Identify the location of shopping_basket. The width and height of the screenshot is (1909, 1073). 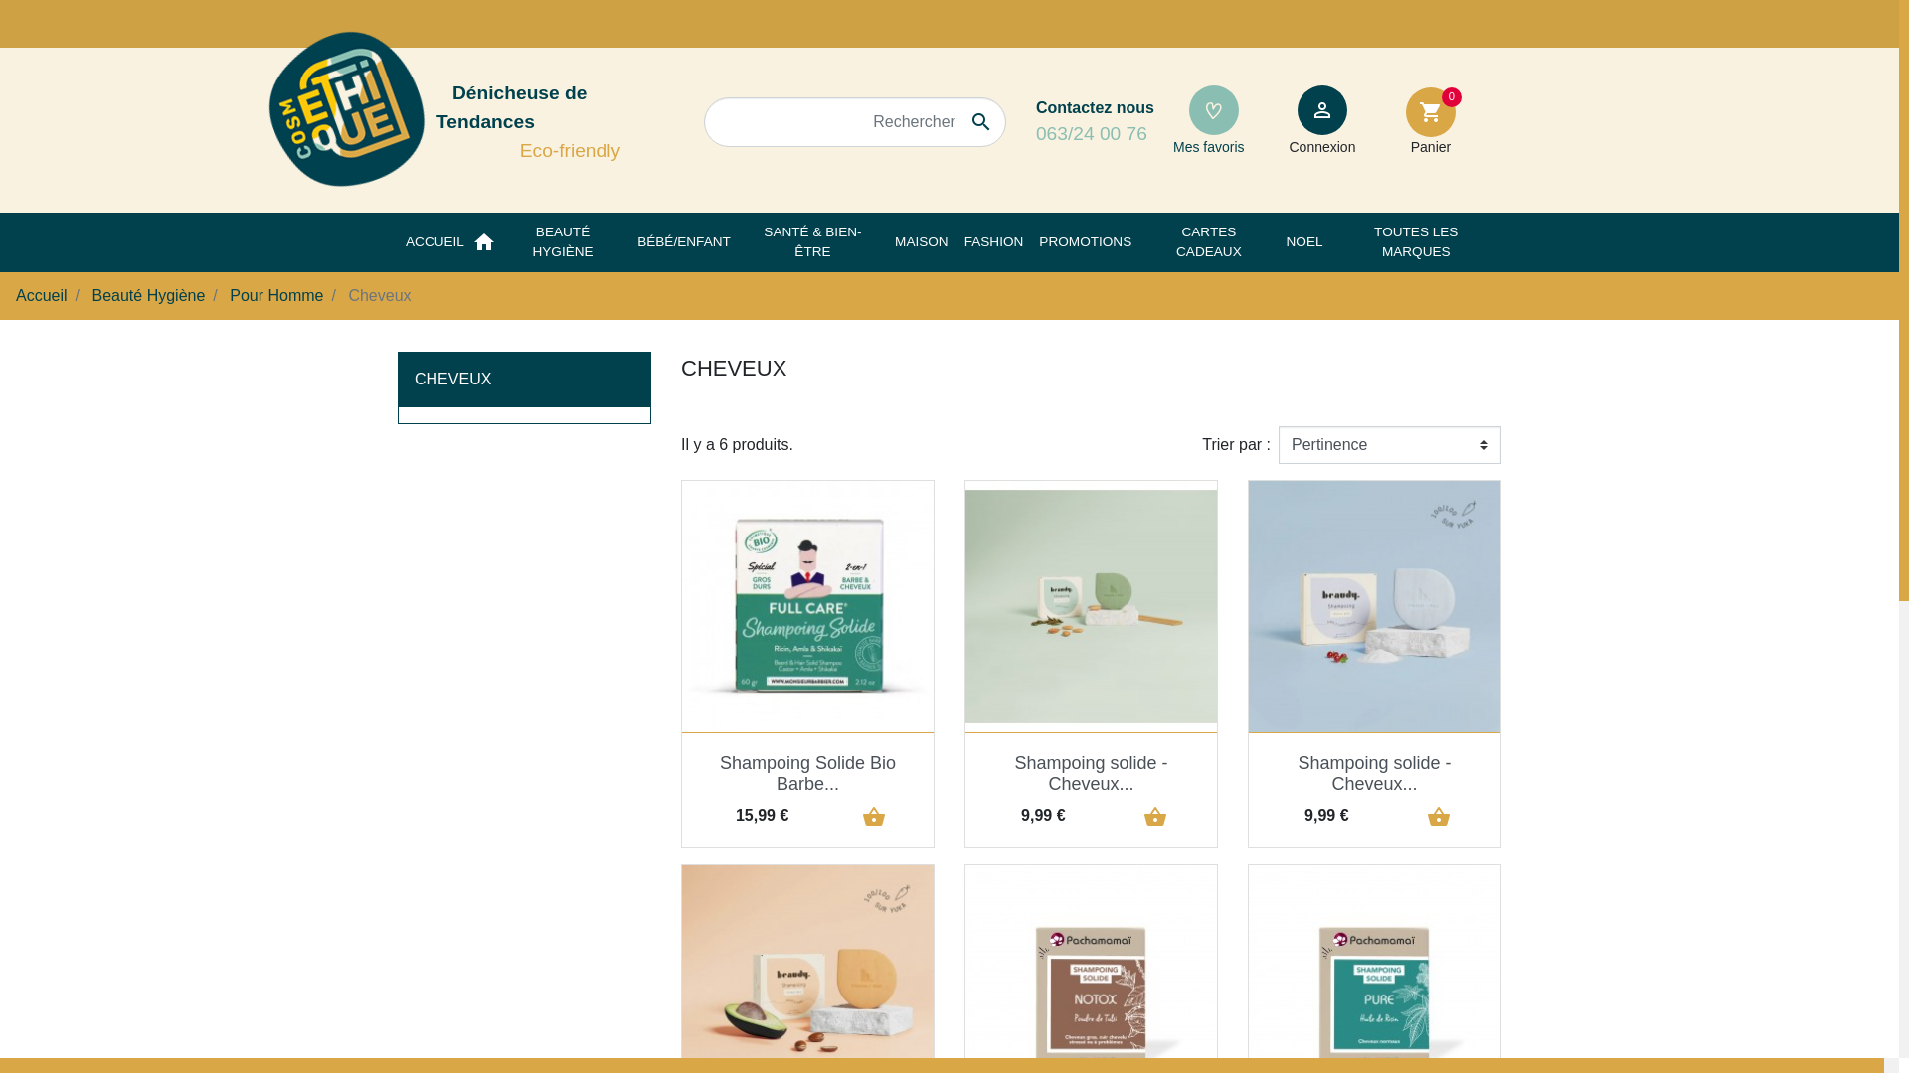
(1433, 816).